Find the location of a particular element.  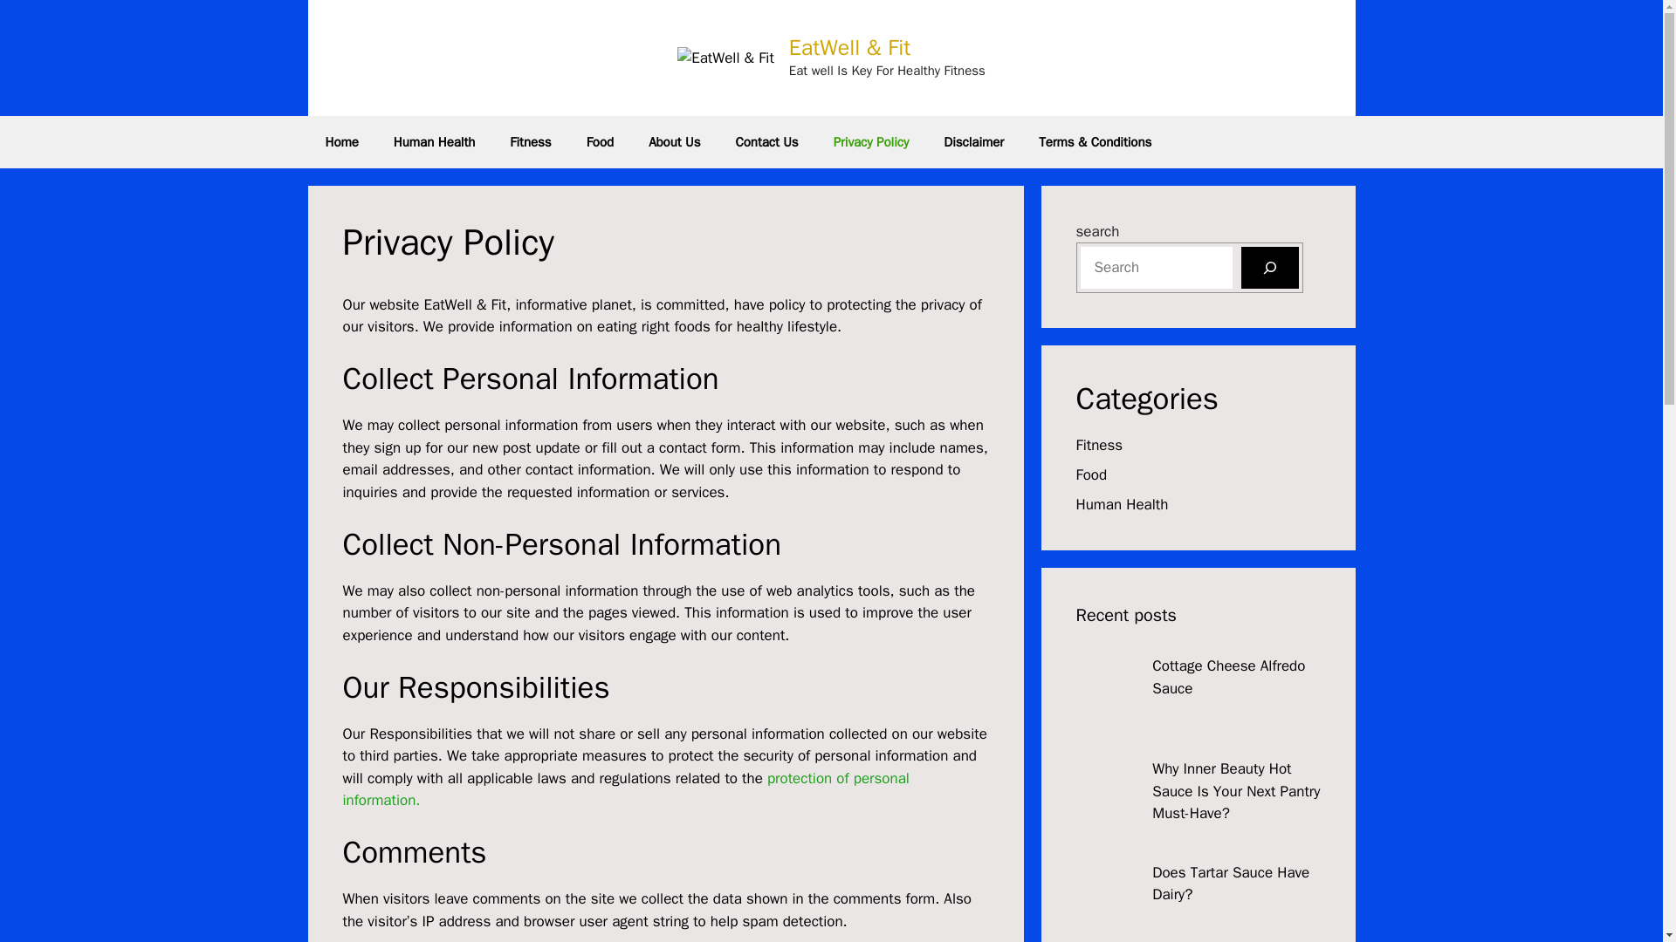

Human Health is located at coordinates (1122, 504).